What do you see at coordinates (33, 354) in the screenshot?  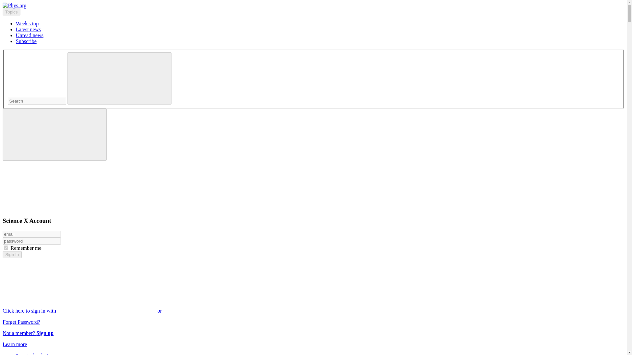 I see `Nanotechnology` at bounding box center [33, 354].